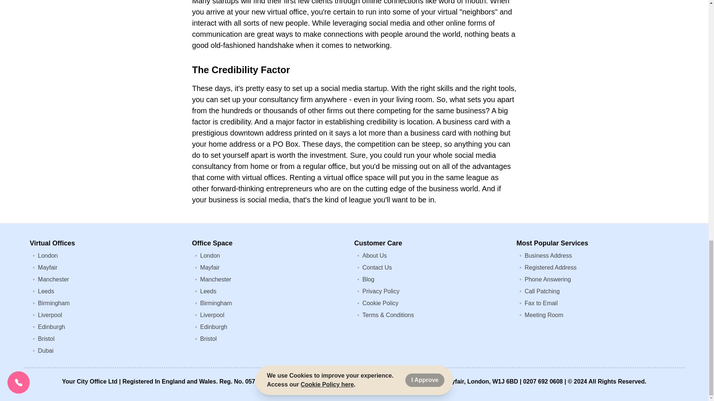 This screenshot has width=714, height=401. What do you see at coordinates (216, 279) in the screenshot?
I see `Manchester` at bounding box center [216, 279].